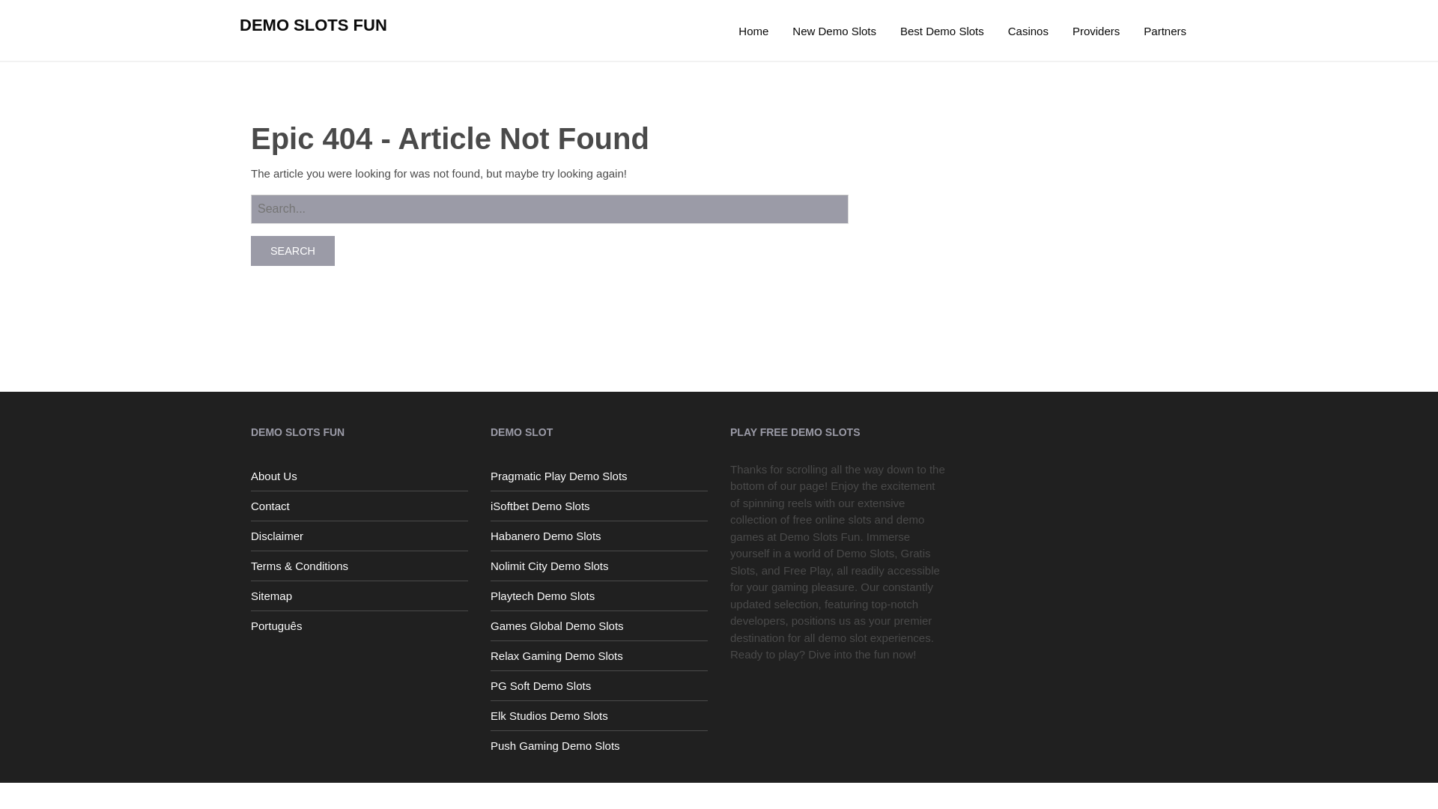 This screenshot has height=809, width=1438. What do you see at coordinates (598, 475) in the screenshot?
I see `Pragmatic Play Demo Slots` at bounding box center [598, 475].